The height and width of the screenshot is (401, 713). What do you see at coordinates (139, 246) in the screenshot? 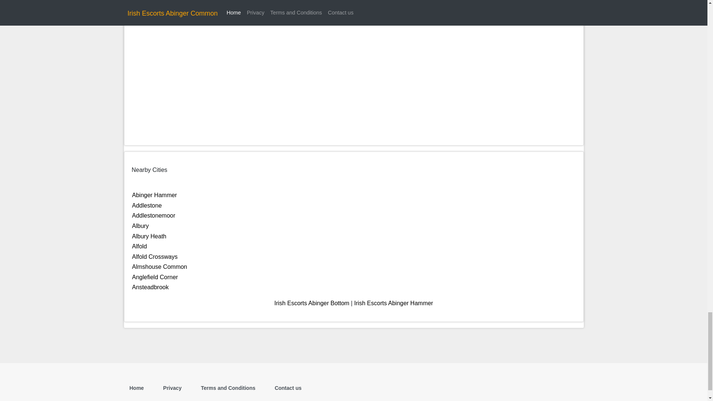
I see `Alfold` at bounding box center [139, 246].